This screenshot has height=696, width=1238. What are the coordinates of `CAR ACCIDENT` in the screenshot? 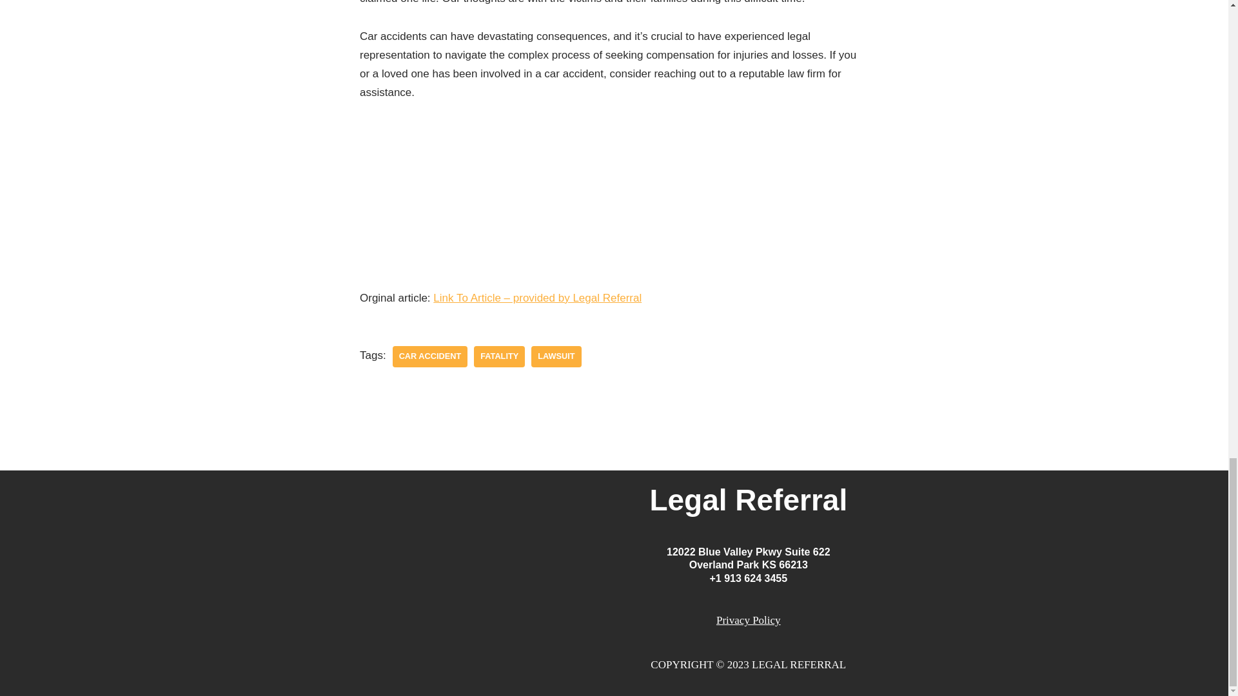 It's located at (429, 356).